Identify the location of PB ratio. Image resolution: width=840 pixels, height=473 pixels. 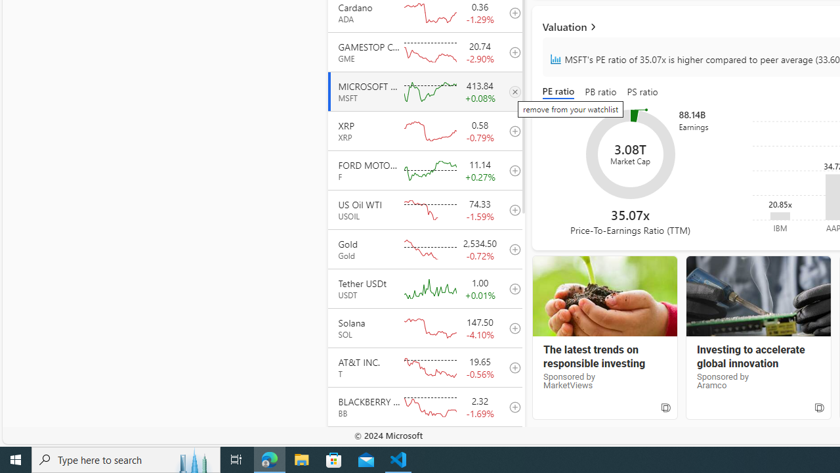
(601, 92).